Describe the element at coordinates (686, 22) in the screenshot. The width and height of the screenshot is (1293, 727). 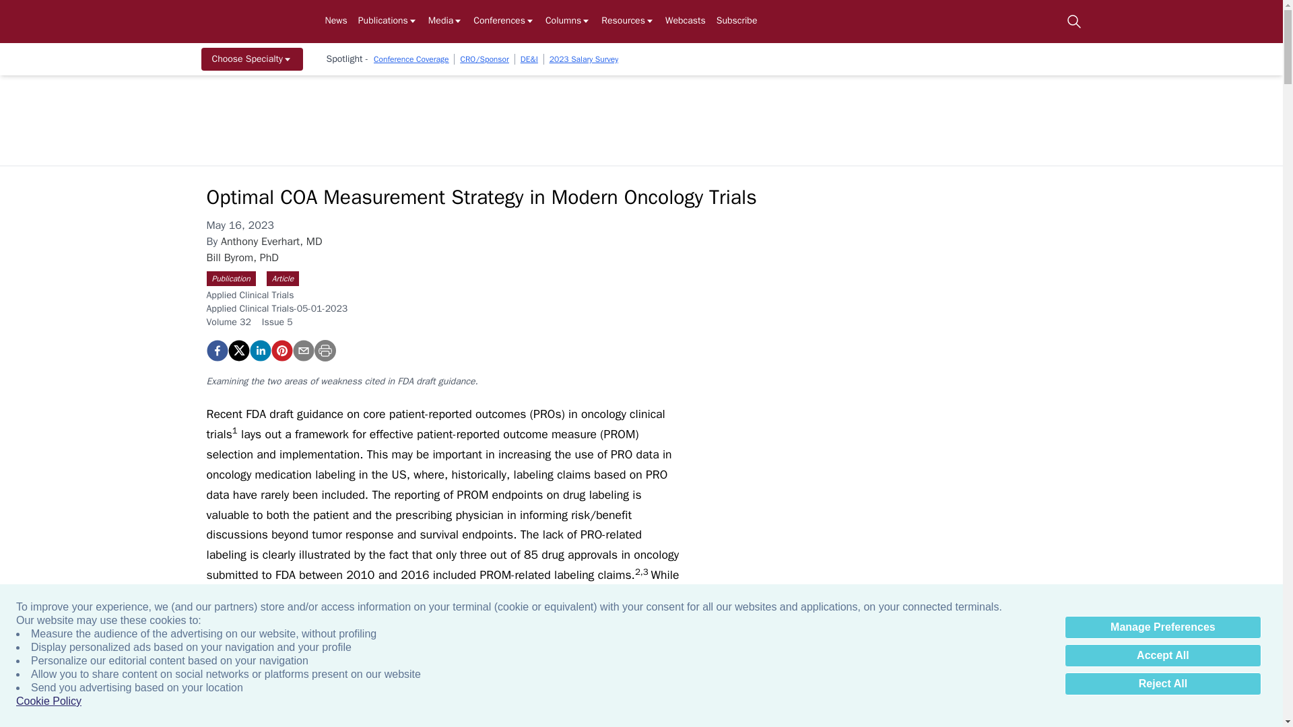
I see `Webcasts` at that location.